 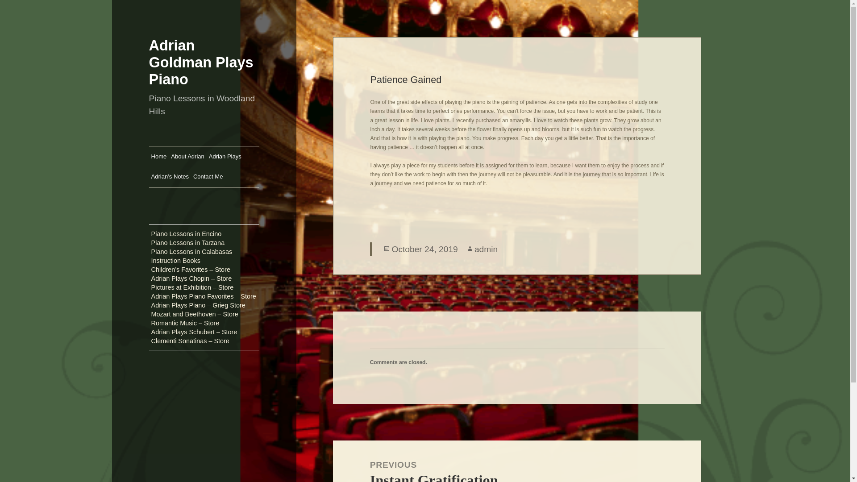 I want to click on Adrian Plays, so click(x=517, y=461).